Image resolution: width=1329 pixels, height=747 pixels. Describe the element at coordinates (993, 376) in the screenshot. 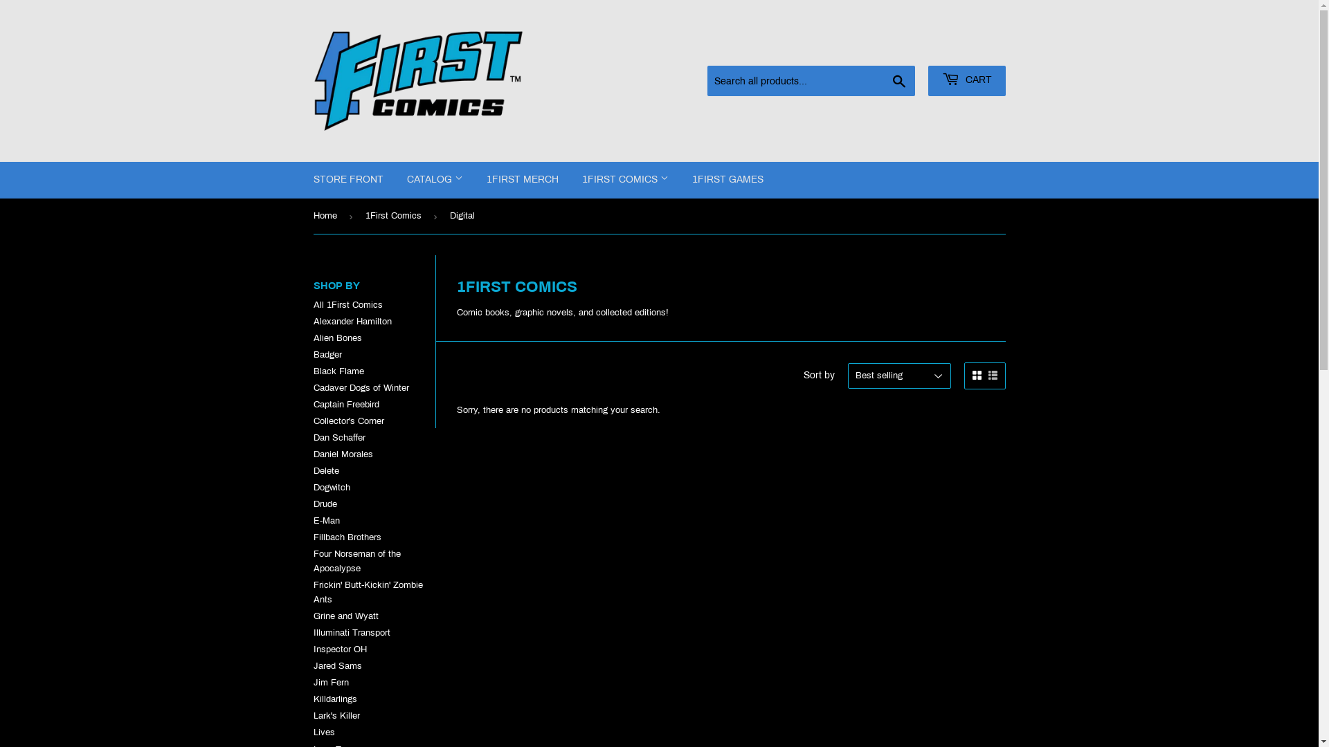

I see `List view` at that location.